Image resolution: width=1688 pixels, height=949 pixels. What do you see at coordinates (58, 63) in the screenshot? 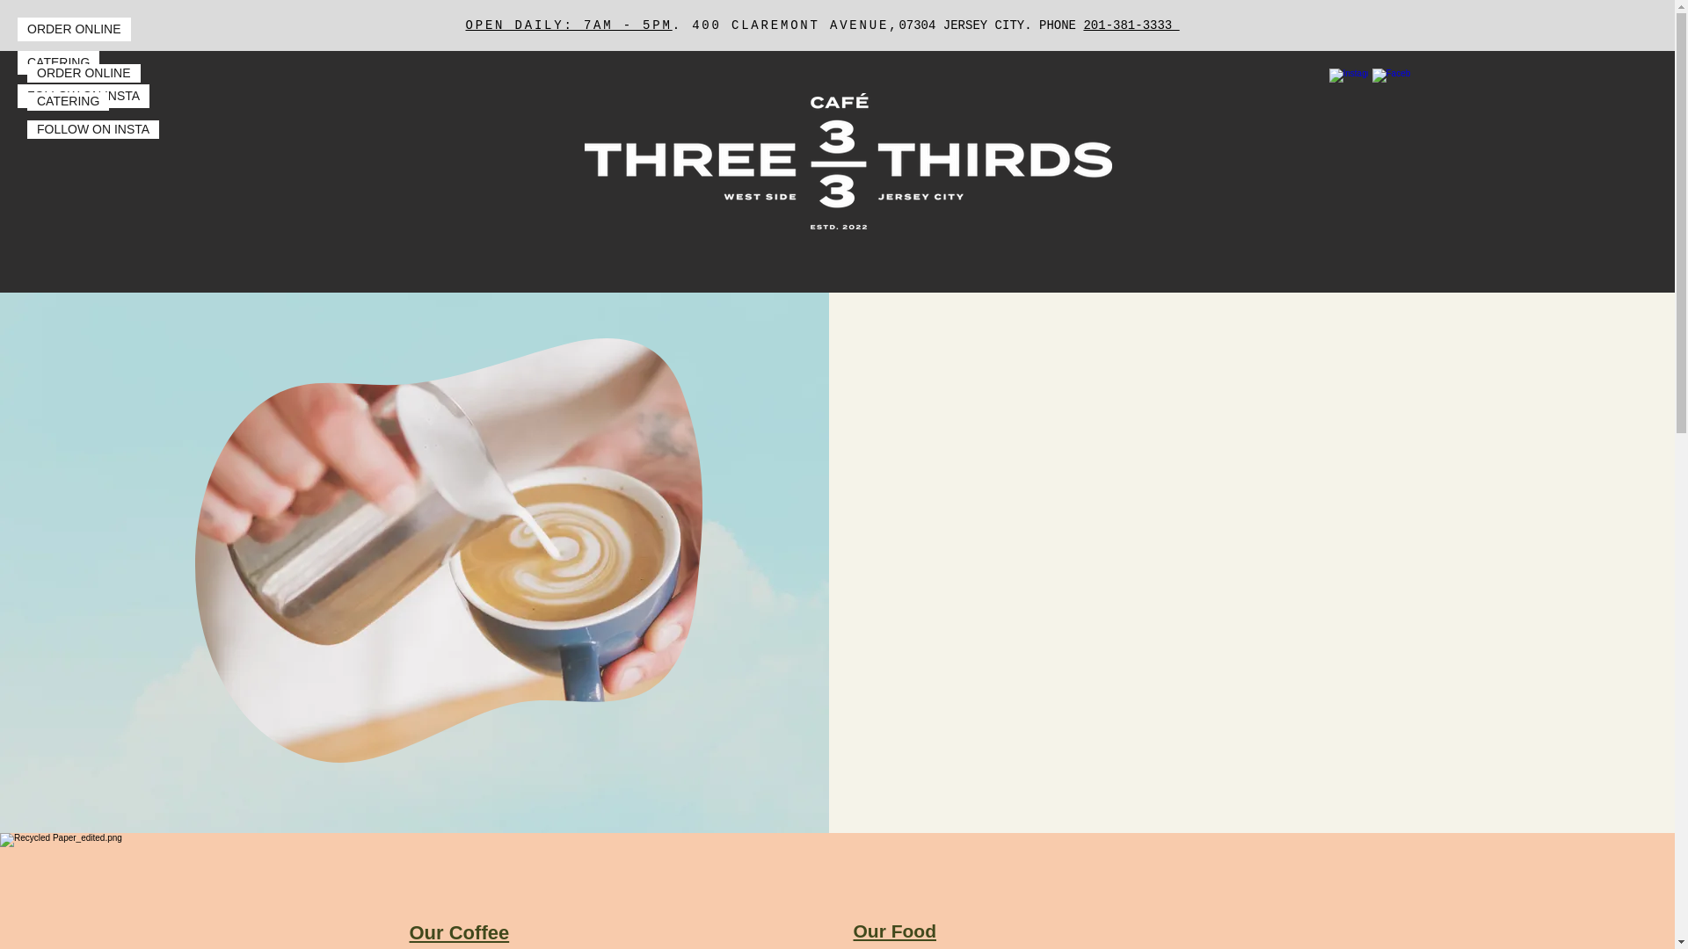
I see `CATERING` at bounding box center [58, 63].